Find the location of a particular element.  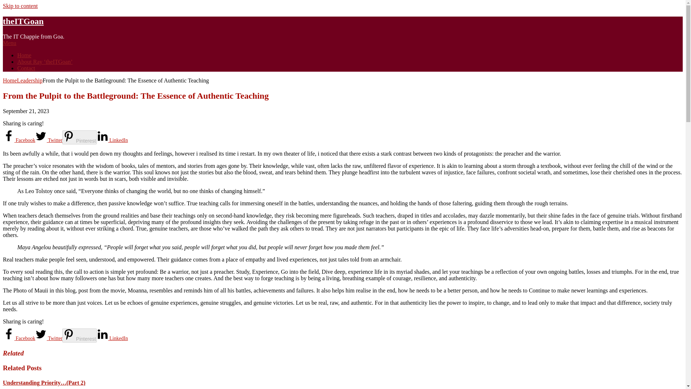

Share on Facebook is located at coordinates (19, 140).